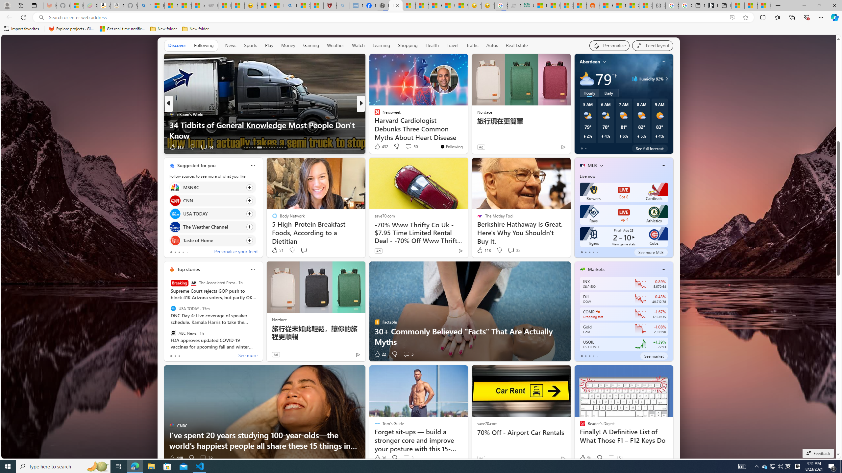  I want to click on The Associated Press, so click(193, 283).